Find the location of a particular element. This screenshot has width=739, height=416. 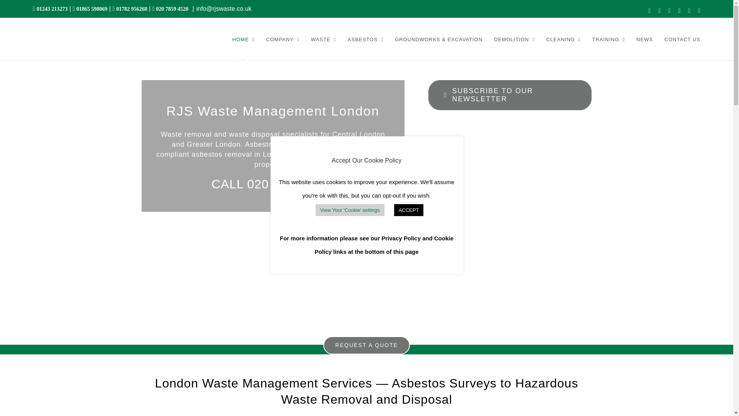

LinkedIn is located at coordinates (669, 11).